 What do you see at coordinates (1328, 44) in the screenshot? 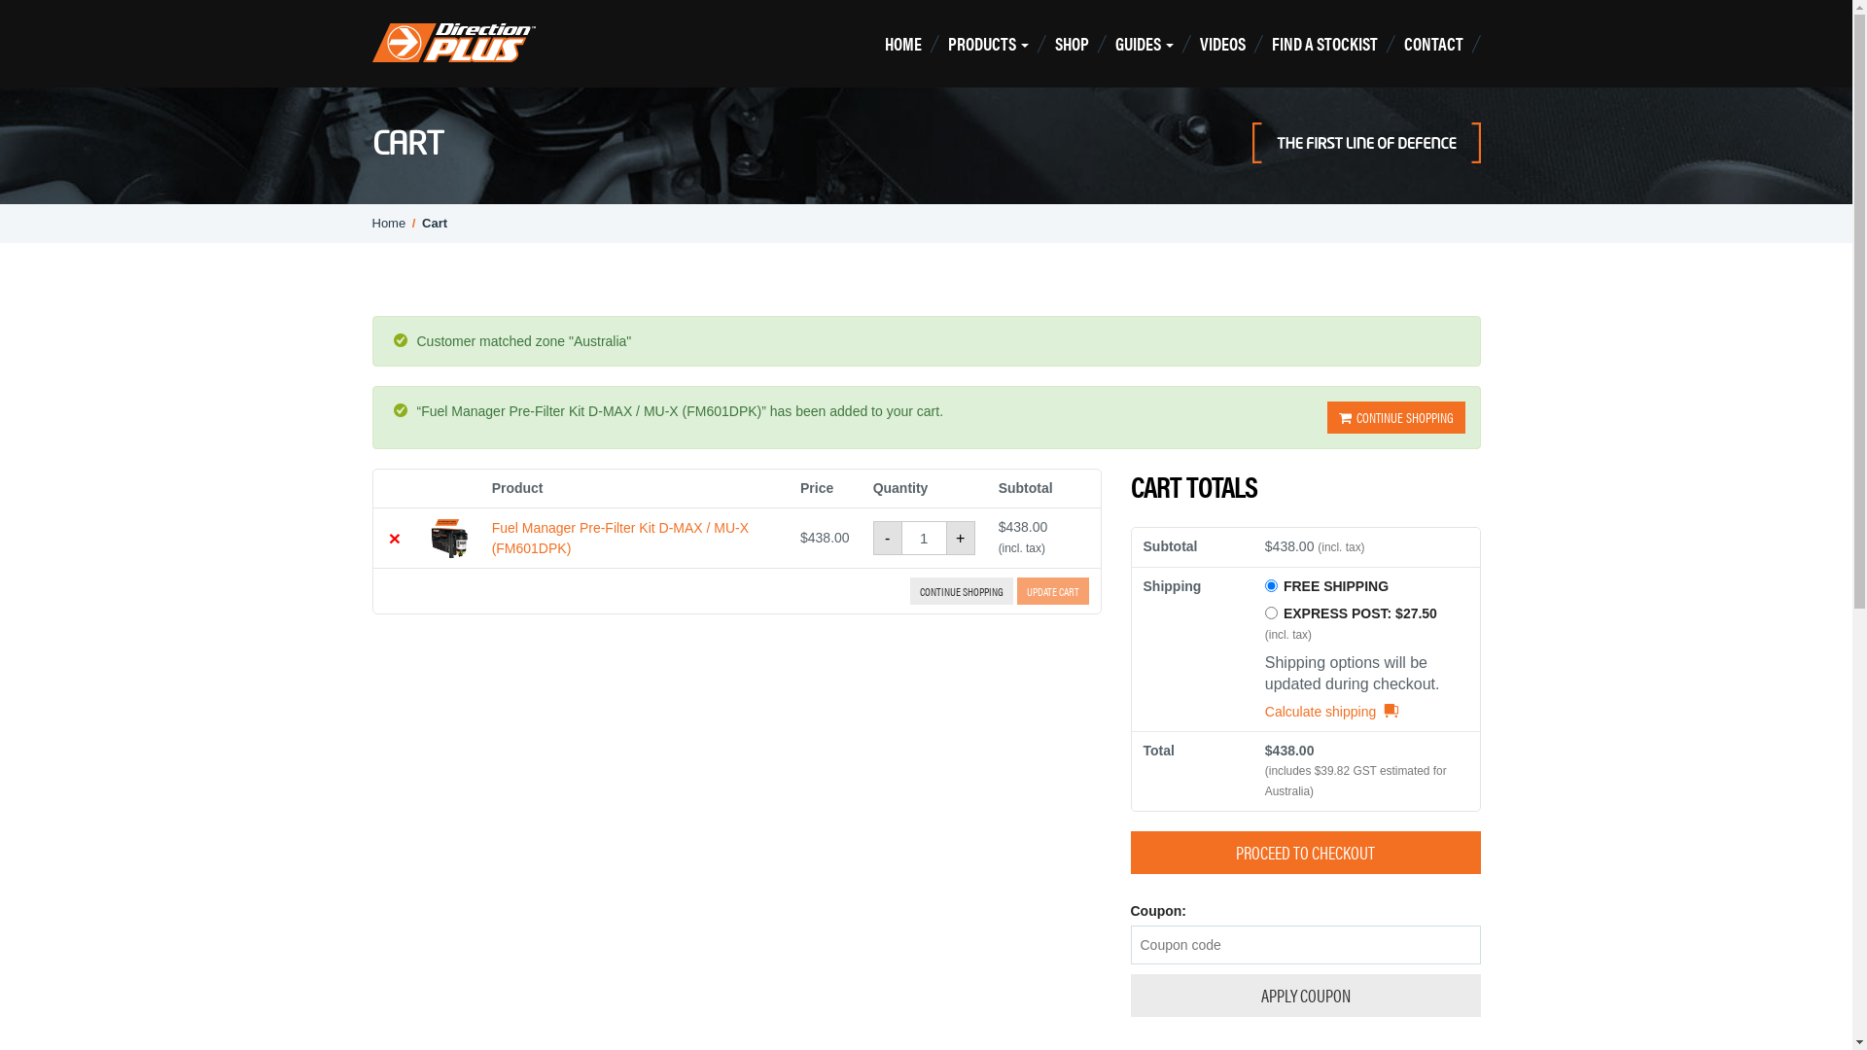
I see `FIND A STOCKIST` at bounding box center [1328, 44].